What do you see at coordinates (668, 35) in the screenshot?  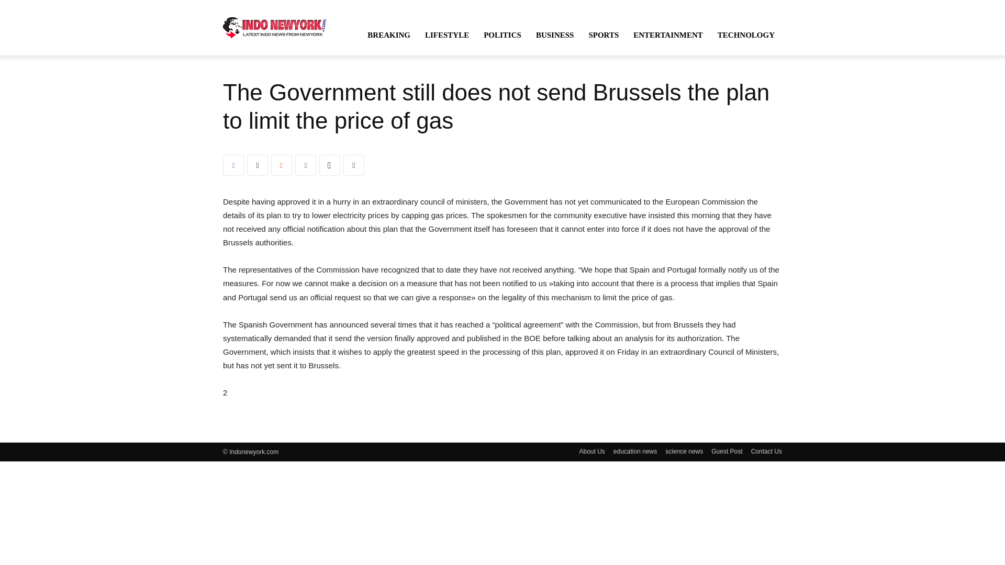 I see `ENTERTAINMENT` at bounding box center [668, 35].